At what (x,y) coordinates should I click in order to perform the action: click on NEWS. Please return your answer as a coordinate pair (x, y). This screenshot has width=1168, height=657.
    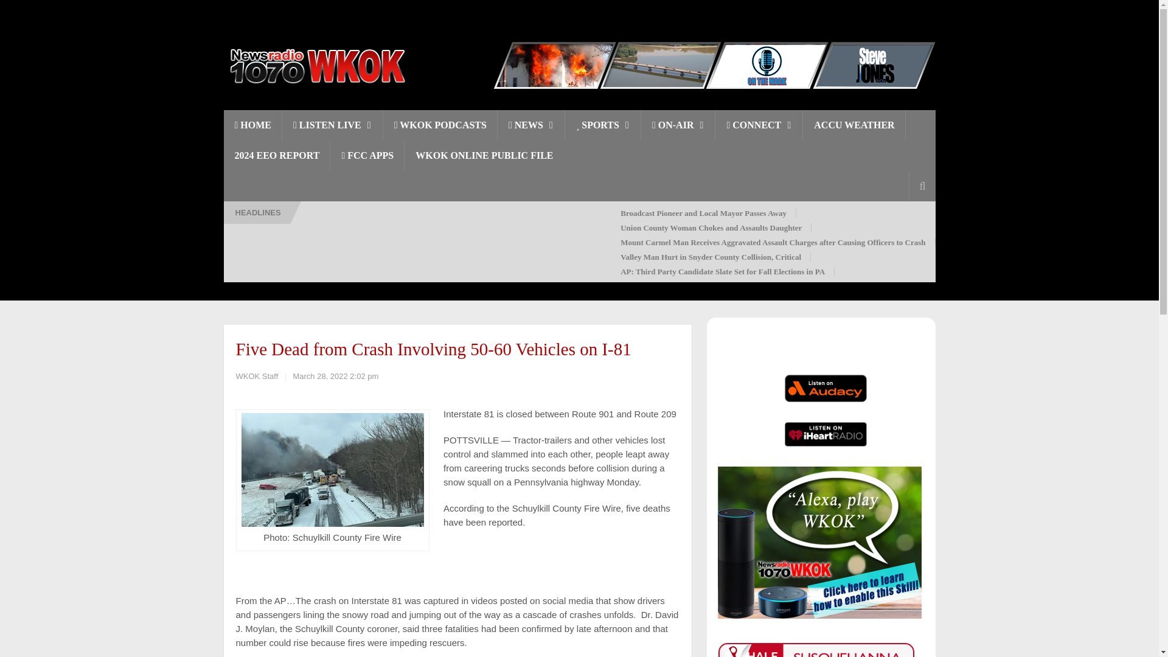
    Looking at the image, I should click on (531, 125).